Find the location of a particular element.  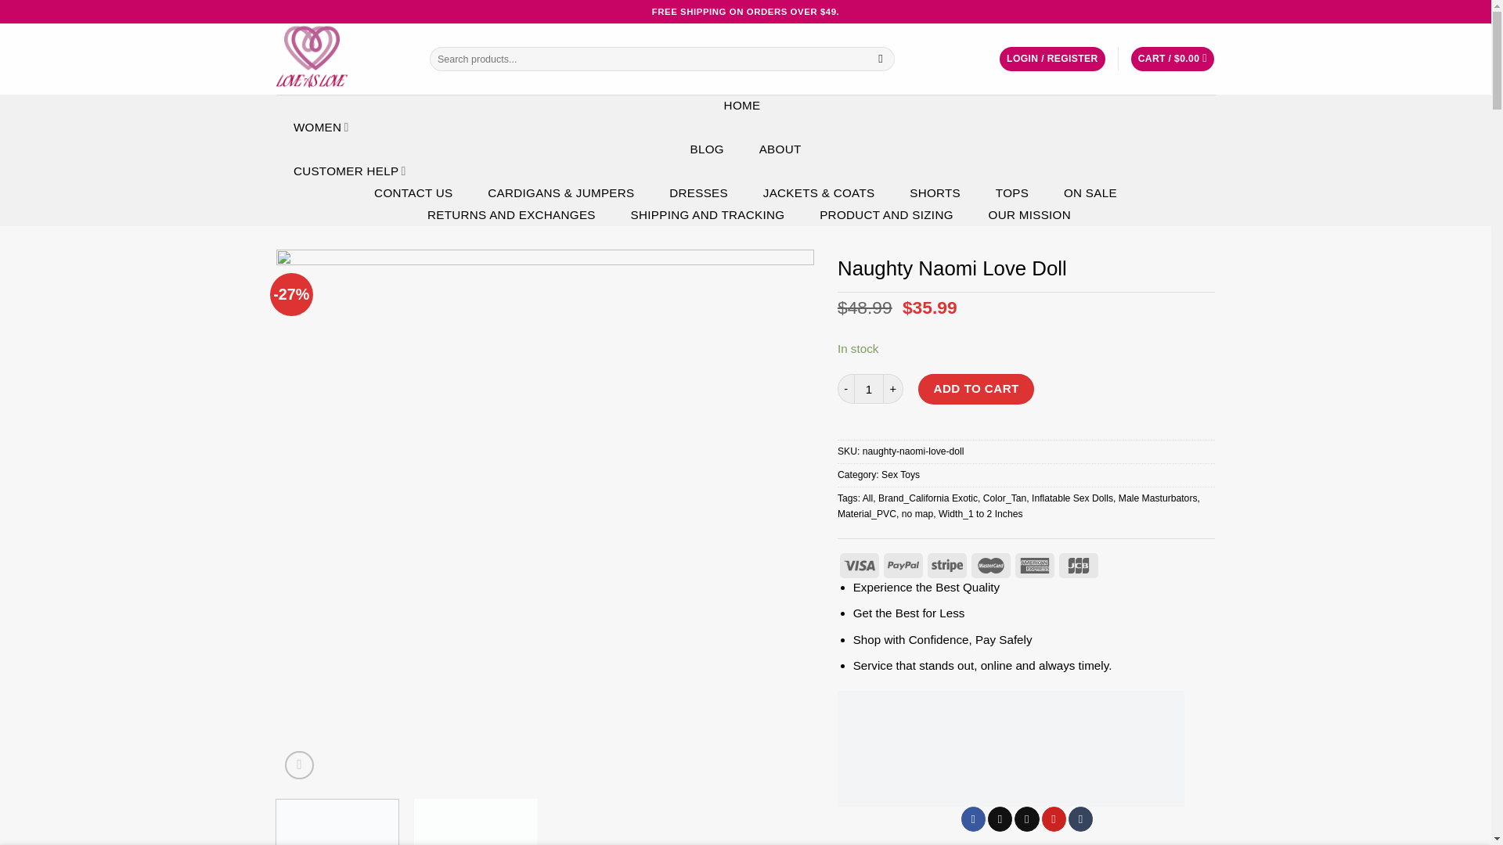

Share on Facebook is located at coordinates (974, 818).